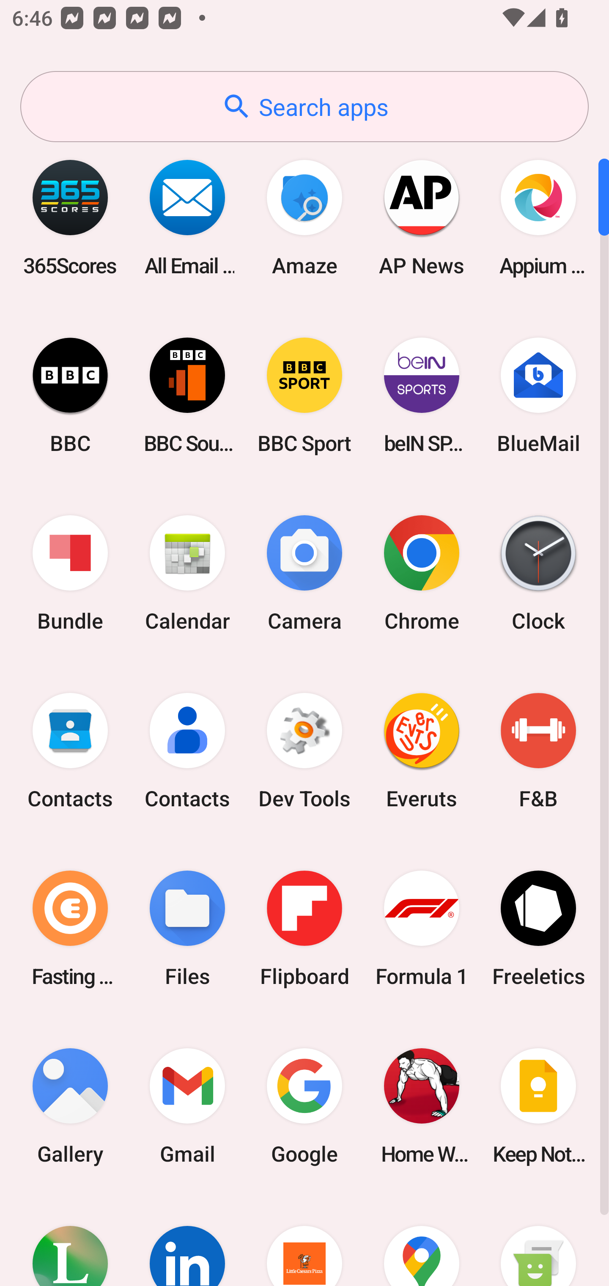  What do you see at coordinates (187, 751) in the screenshot?
I see `Contacts` at bounding box center [187, 751].